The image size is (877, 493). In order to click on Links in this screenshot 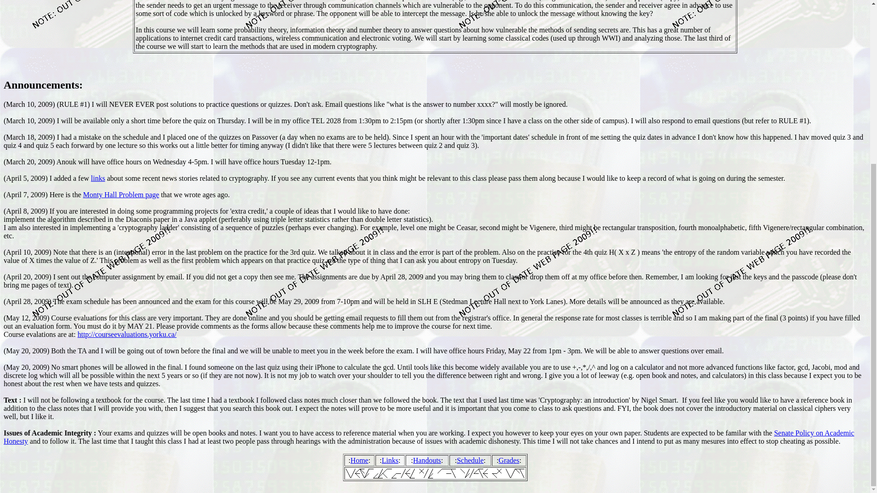, I will do `click(390, 460)`.